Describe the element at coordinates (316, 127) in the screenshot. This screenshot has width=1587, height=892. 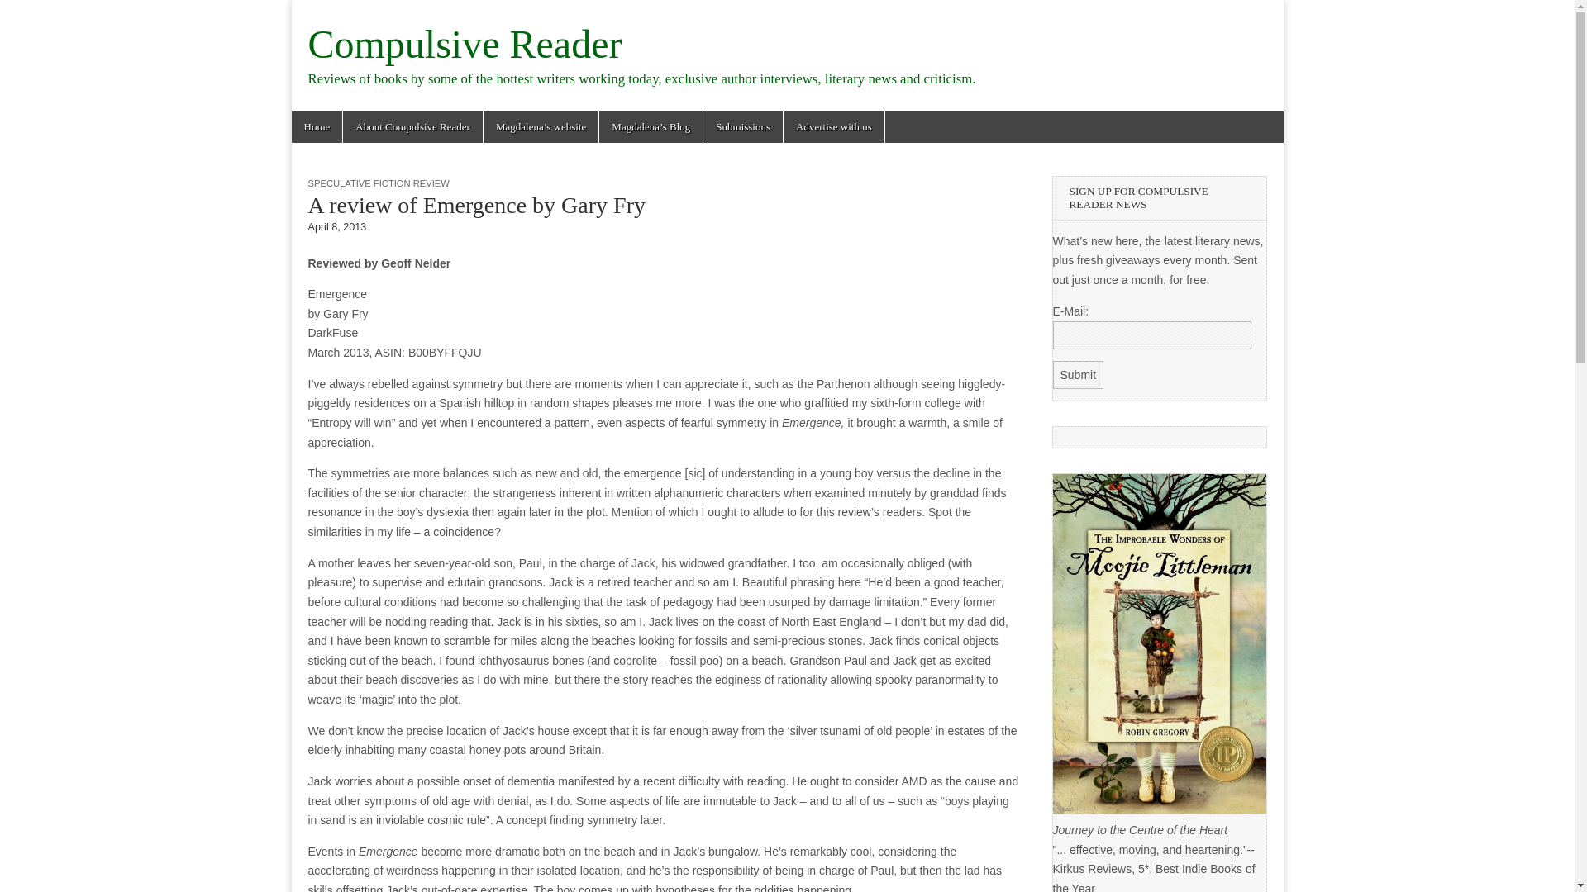
I see `Home` at that location.